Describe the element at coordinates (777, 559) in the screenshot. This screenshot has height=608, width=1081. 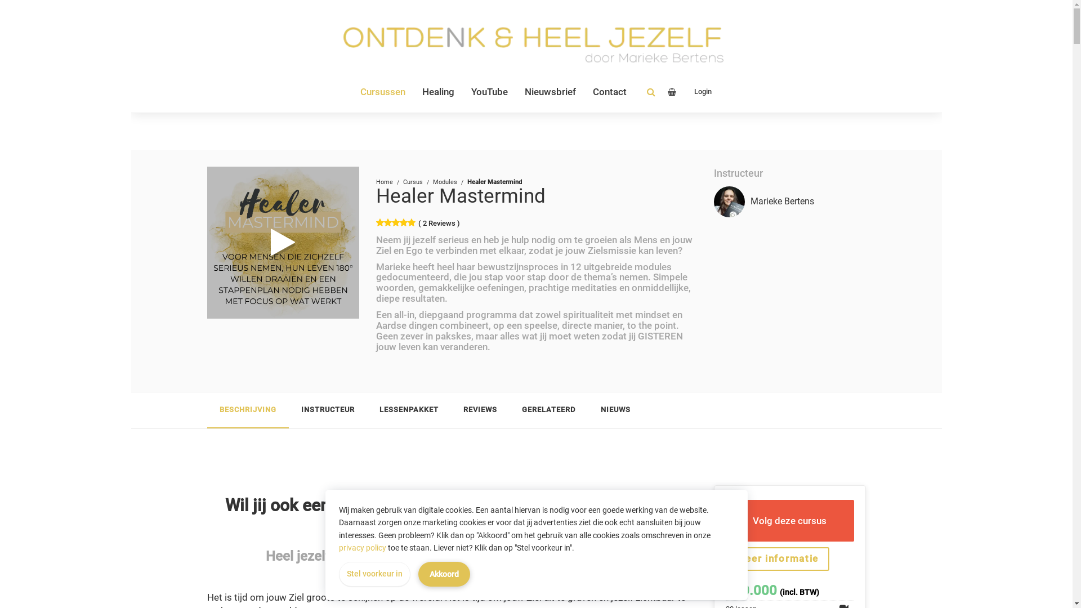
I see `Meer informatie` at that location.